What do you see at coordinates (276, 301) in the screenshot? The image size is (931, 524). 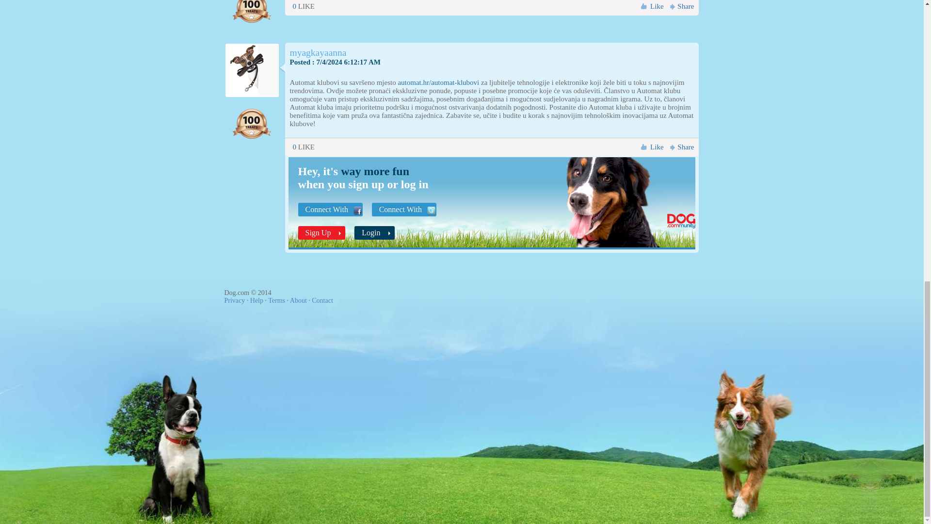 I see `Terms and conditions of the site` at bounding box center [276, 301].